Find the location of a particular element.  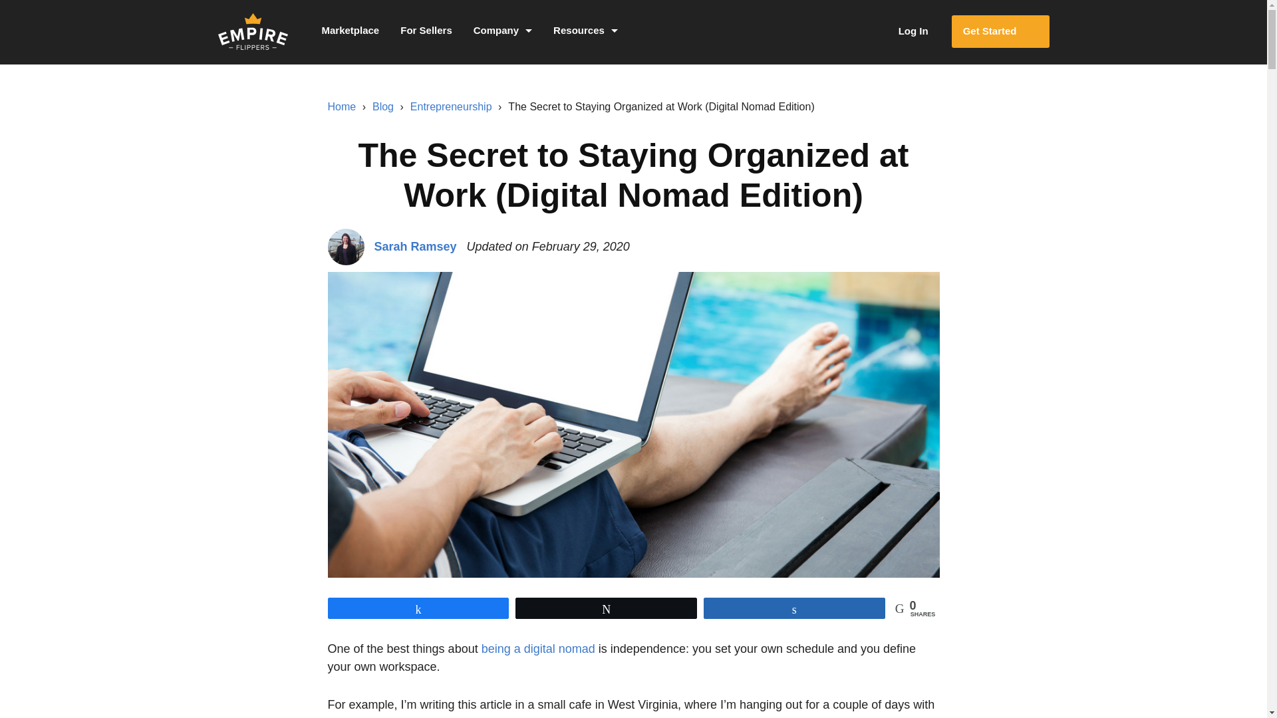

Log In is located at coordinates (899, 31).